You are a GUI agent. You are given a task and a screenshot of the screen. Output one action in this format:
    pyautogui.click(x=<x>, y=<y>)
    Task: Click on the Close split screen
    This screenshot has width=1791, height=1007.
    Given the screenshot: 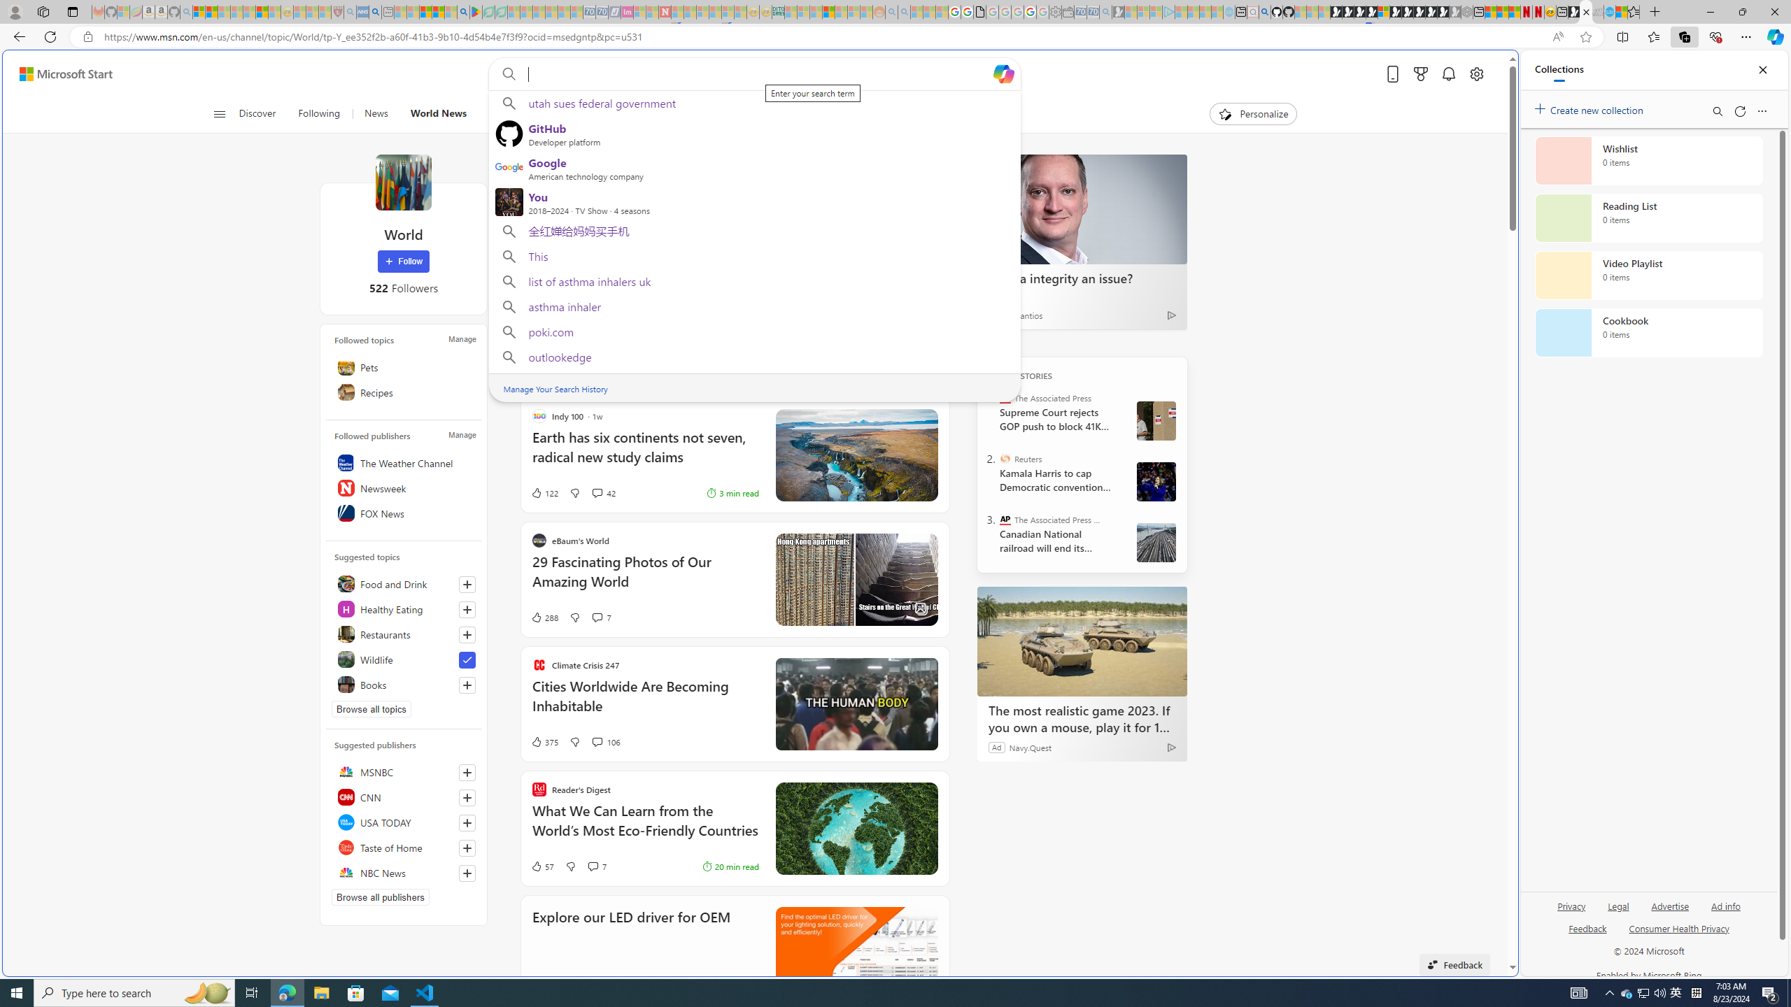 What is the action you would take?
    pyautogui.click(x=1486, y=71)
    